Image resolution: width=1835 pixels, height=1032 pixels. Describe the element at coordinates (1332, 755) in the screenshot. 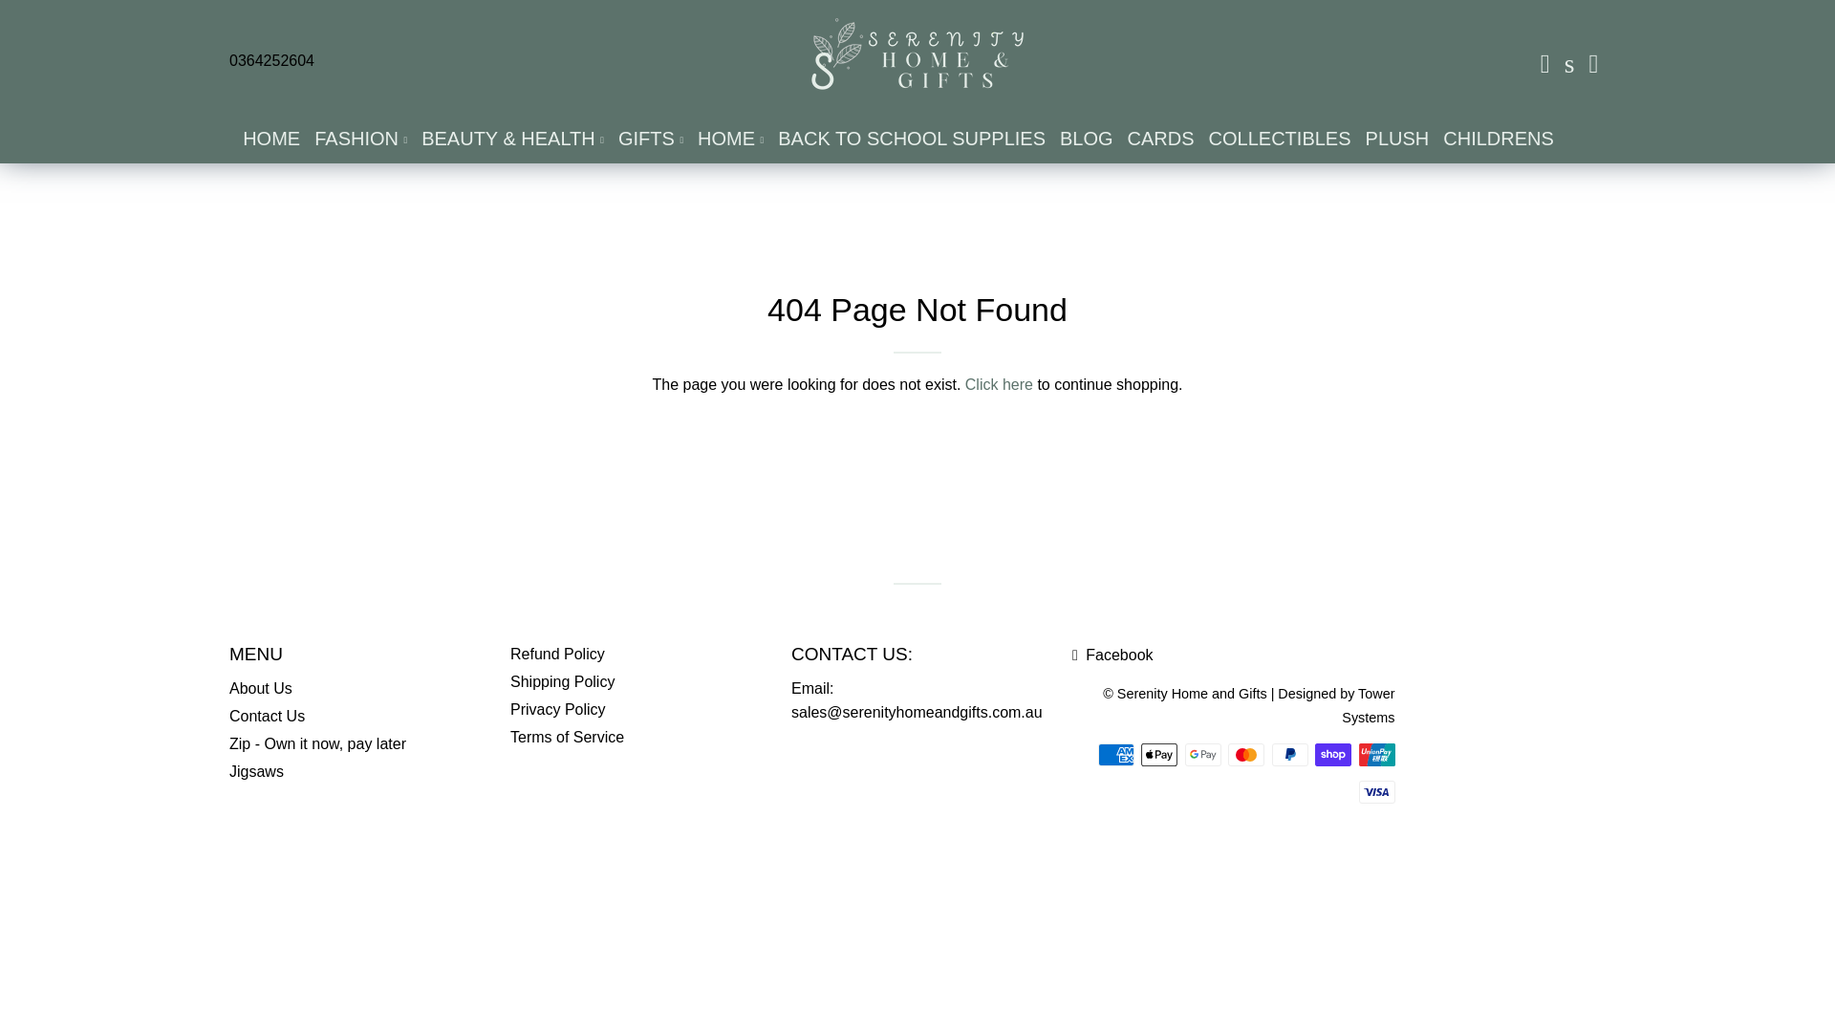

I see `Shop Pay` at that location.